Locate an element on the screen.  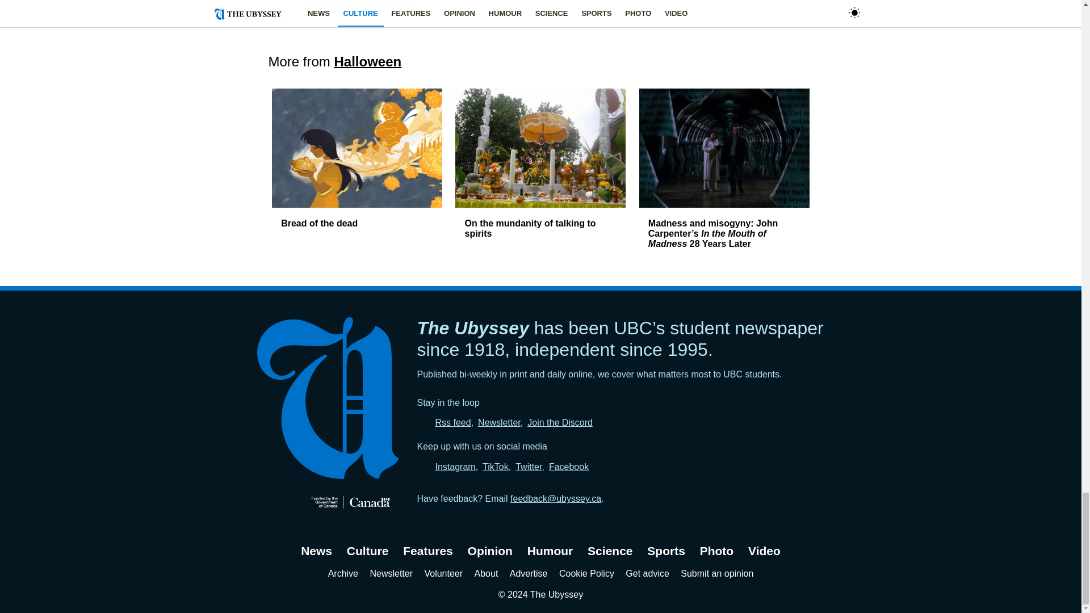
Bread of the dead is located at coordinates (319, 222).